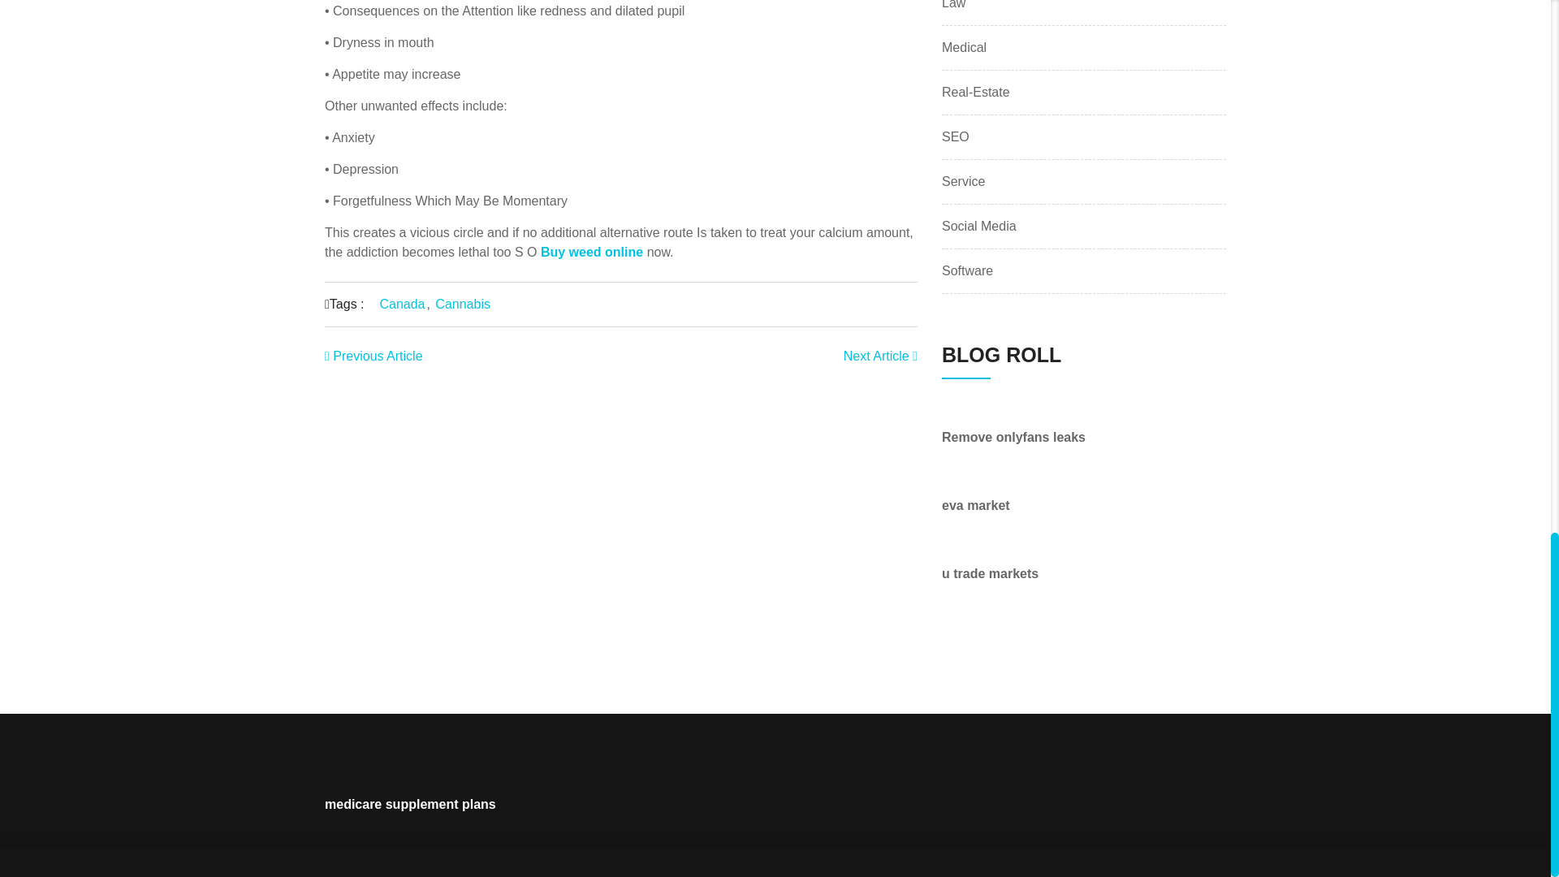 The width and height of the screenshot is (1559, 877). I want to click on medicare supplement plans, so click(409, 804).